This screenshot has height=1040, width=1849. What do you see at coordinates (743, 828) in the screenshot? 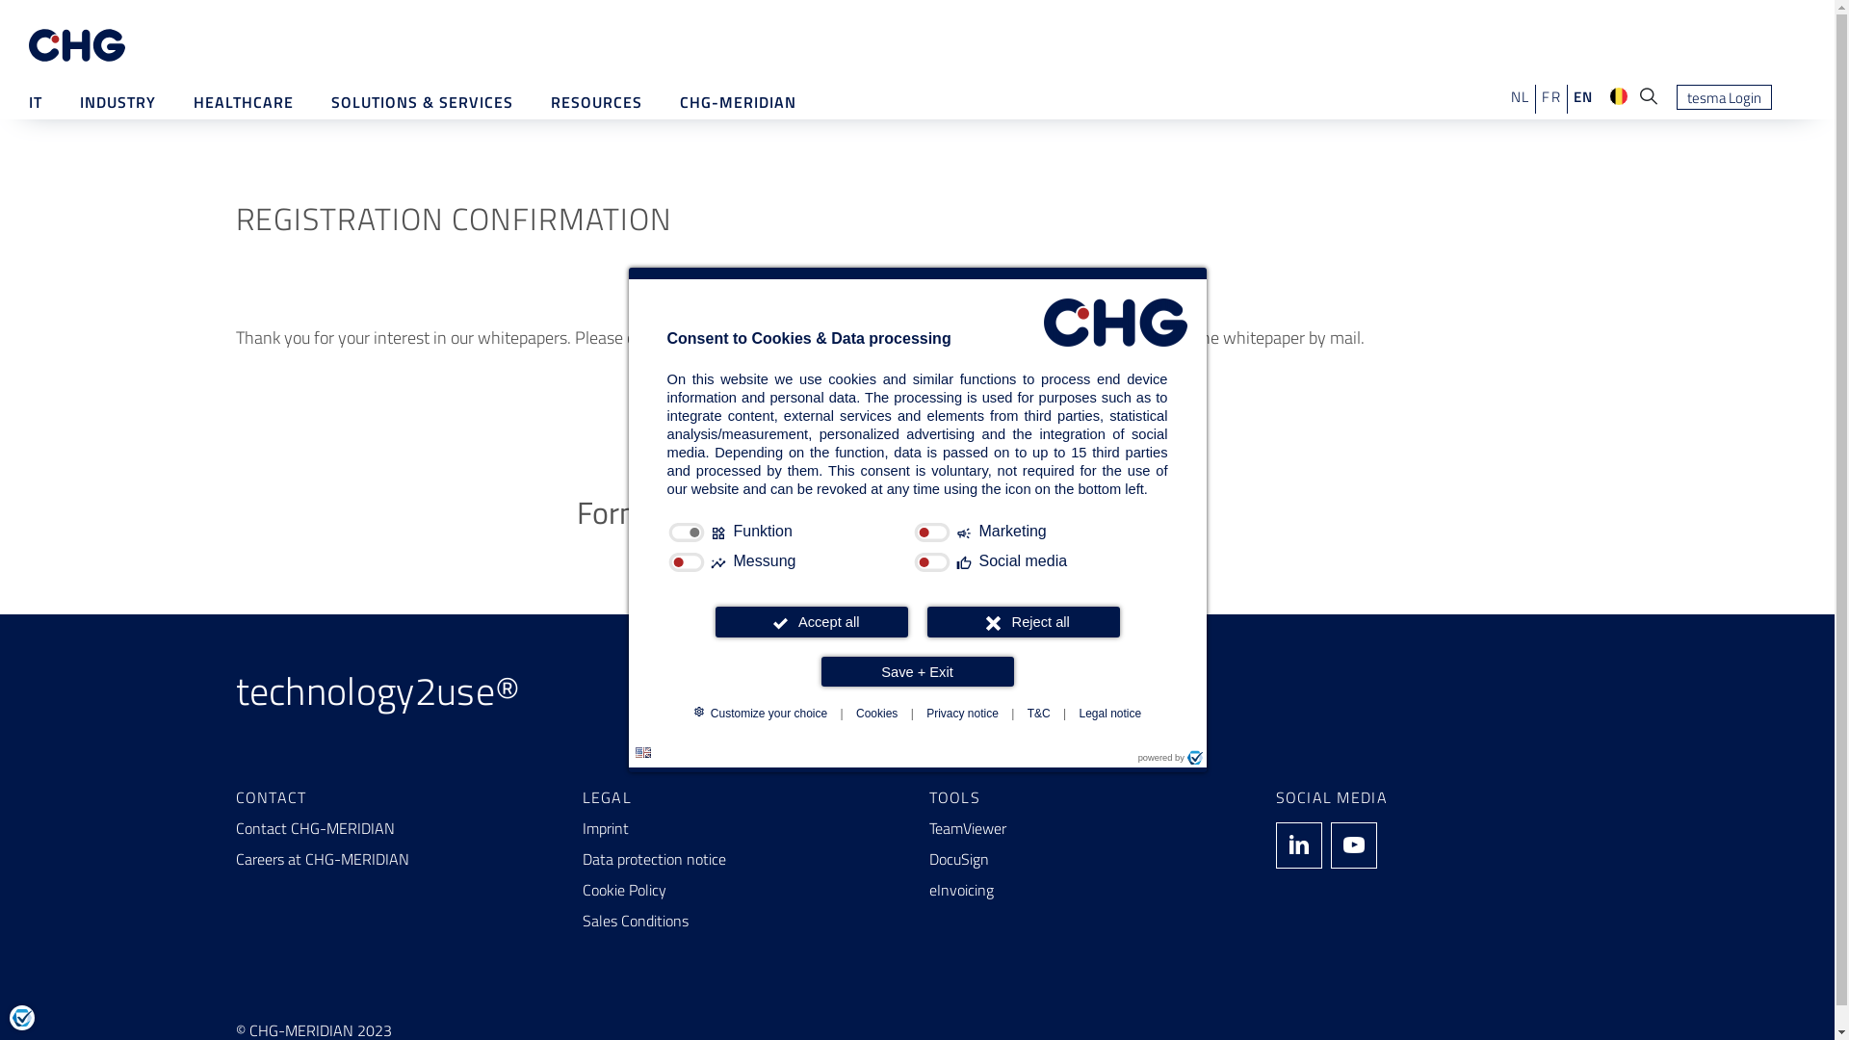
I see `Imprint` at bounding box center [743, 828].